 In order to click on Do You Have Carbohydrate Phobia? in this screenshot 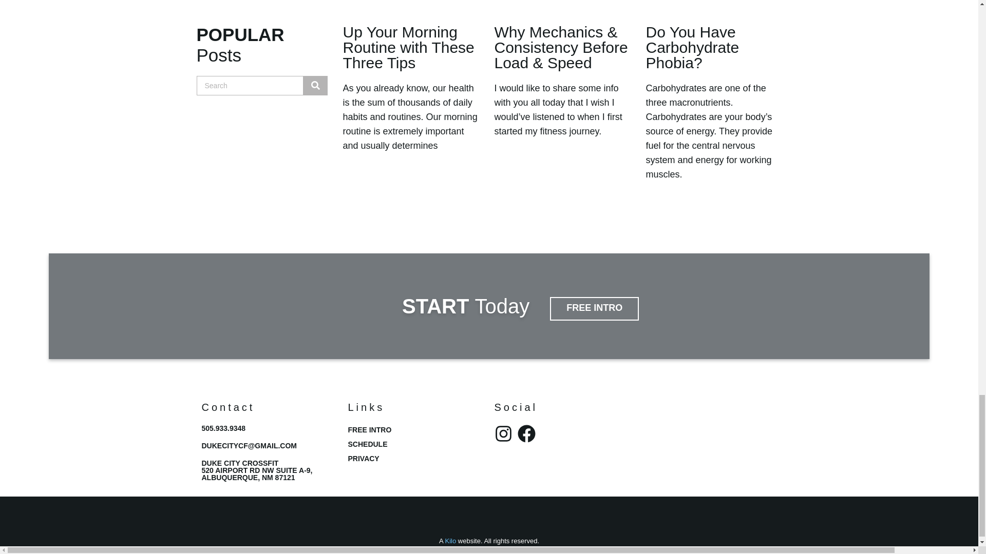, I will do `click(692, 47)`.